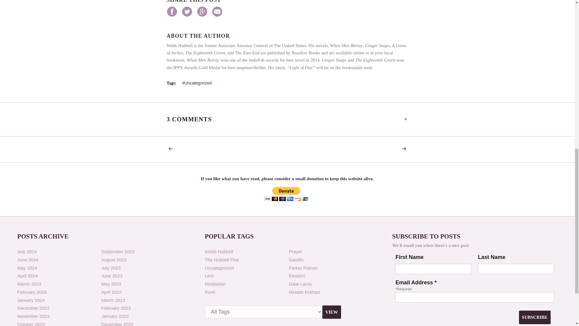  Describe the element at coordinates (219, 268) in the screenshot. I see `Uncategorized Tag` at that location.